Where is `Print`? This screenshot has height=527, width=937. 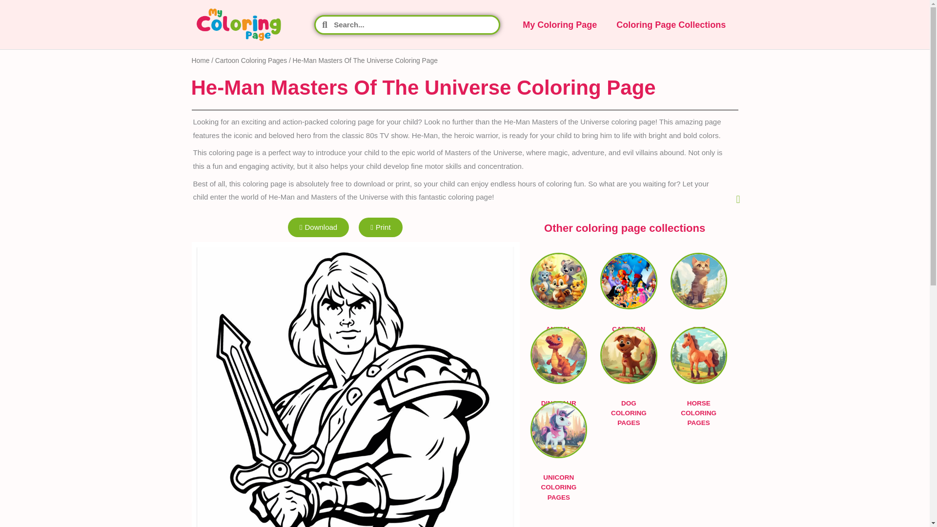
Print is located at coordinates (380, 227).